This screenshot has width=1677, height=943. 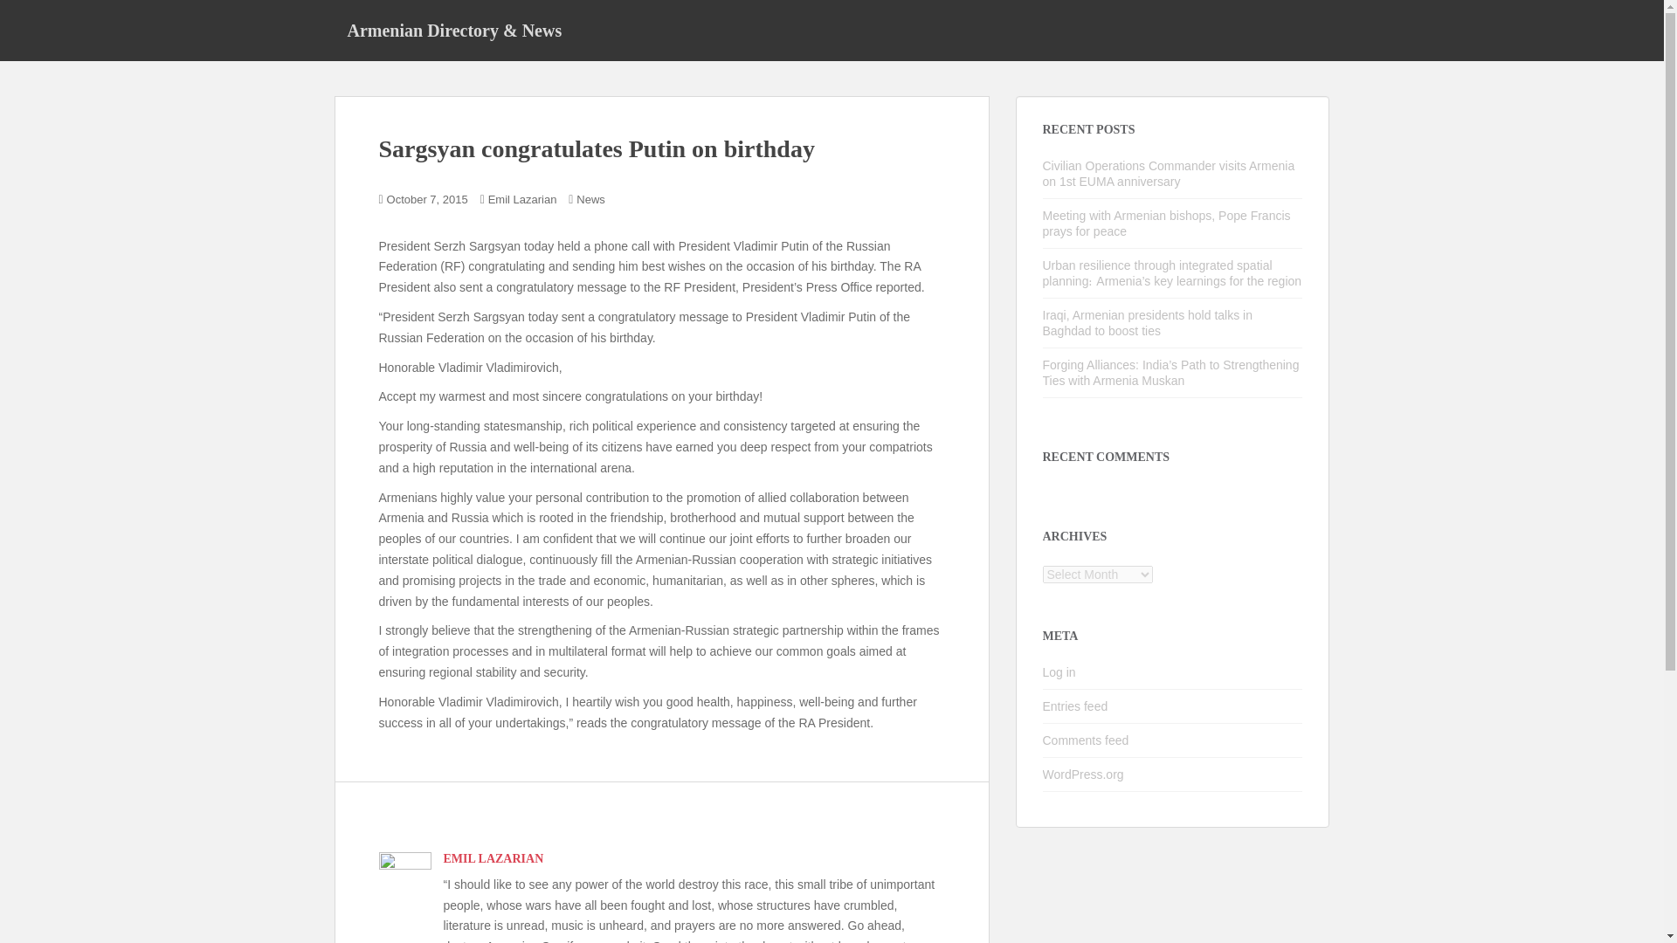 I want to click on WordPress.org, so click(x=1083, y=774).